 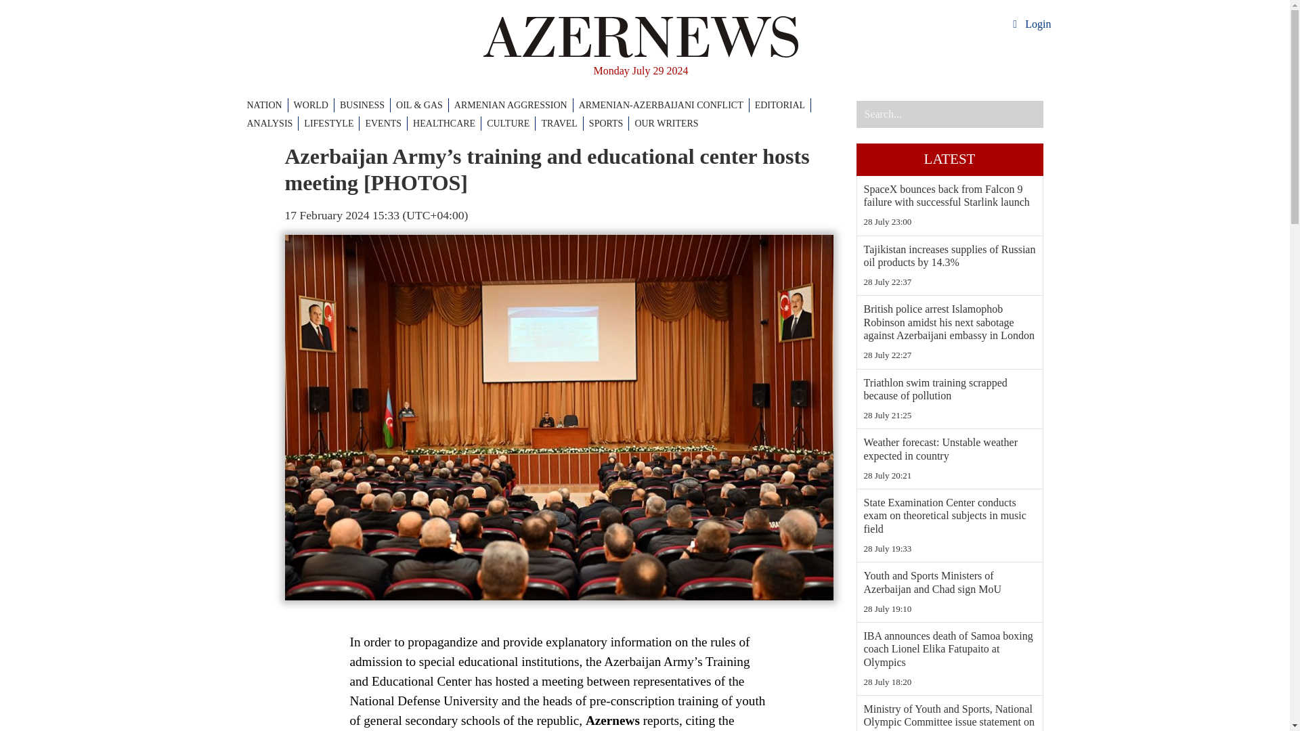 I want to click on EDITORIAL, so click(x=783, y=105).